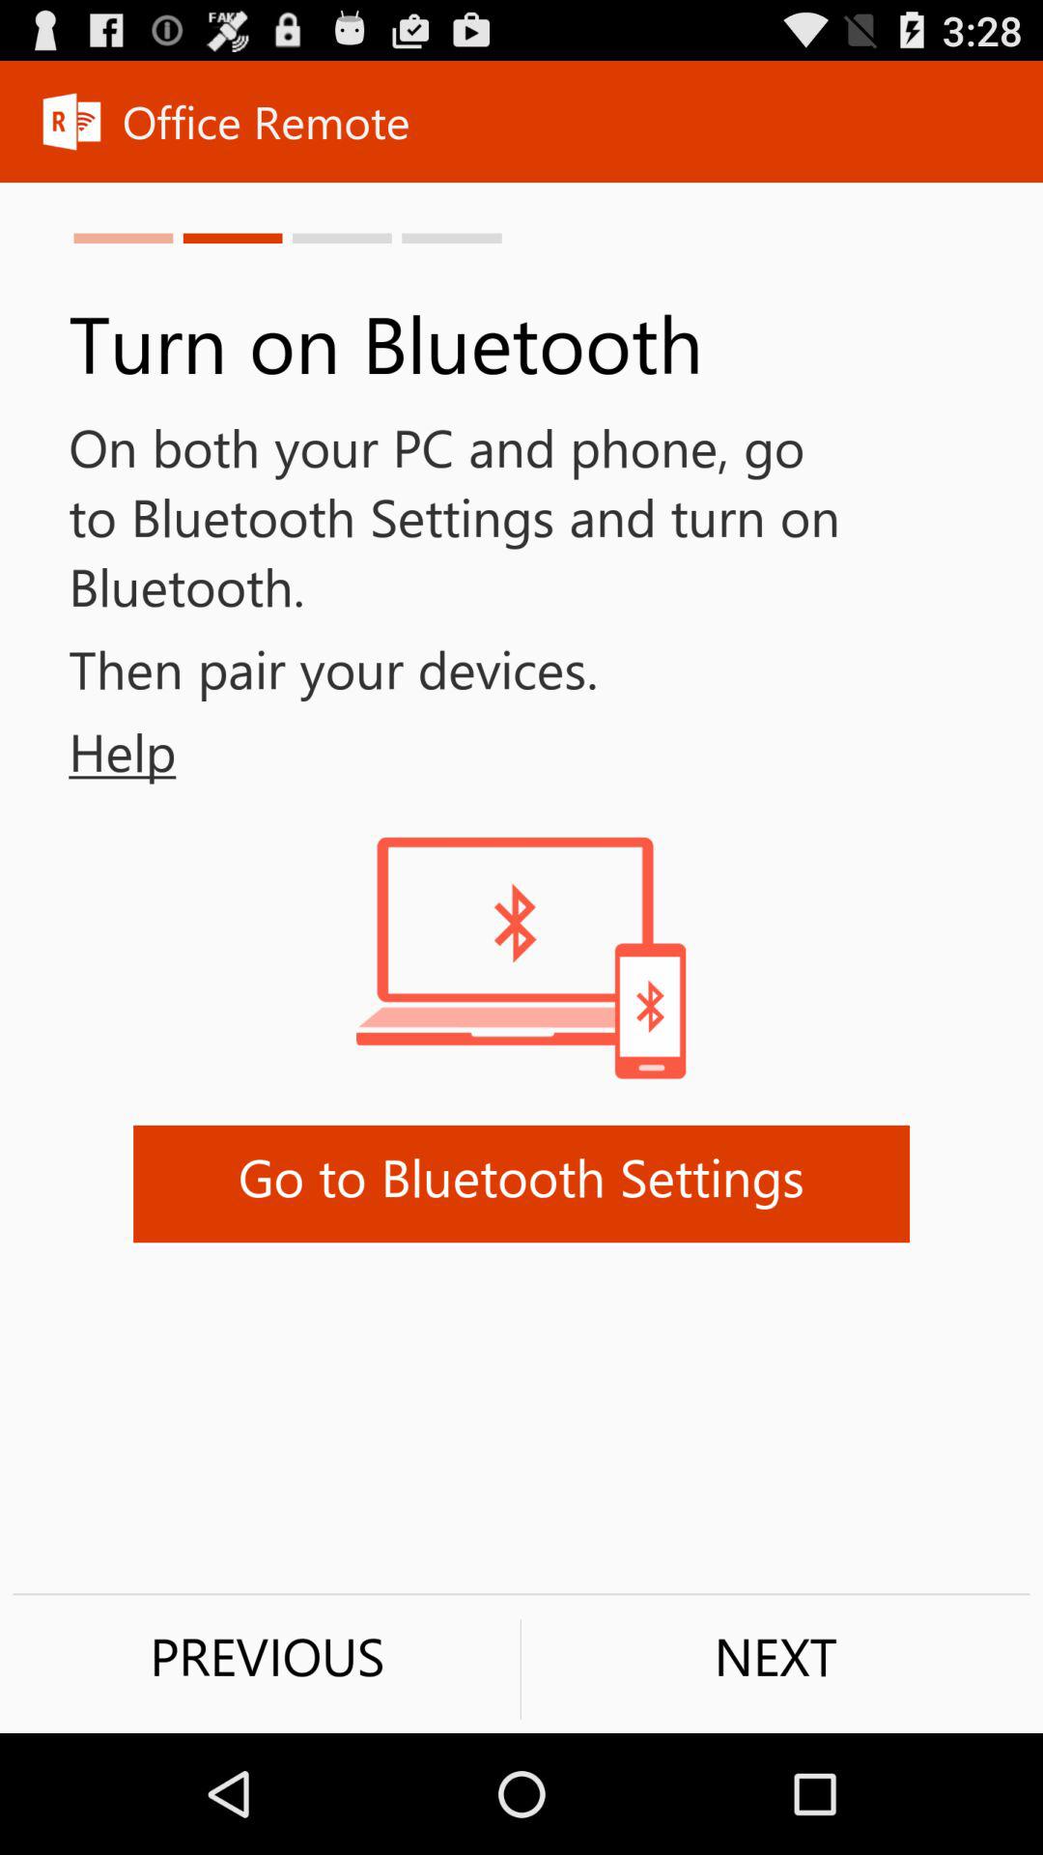 The width and height of the screenshot is (1043, 1855). I want to click on choose the button above go to bluetooth icon, so click(88, 752).